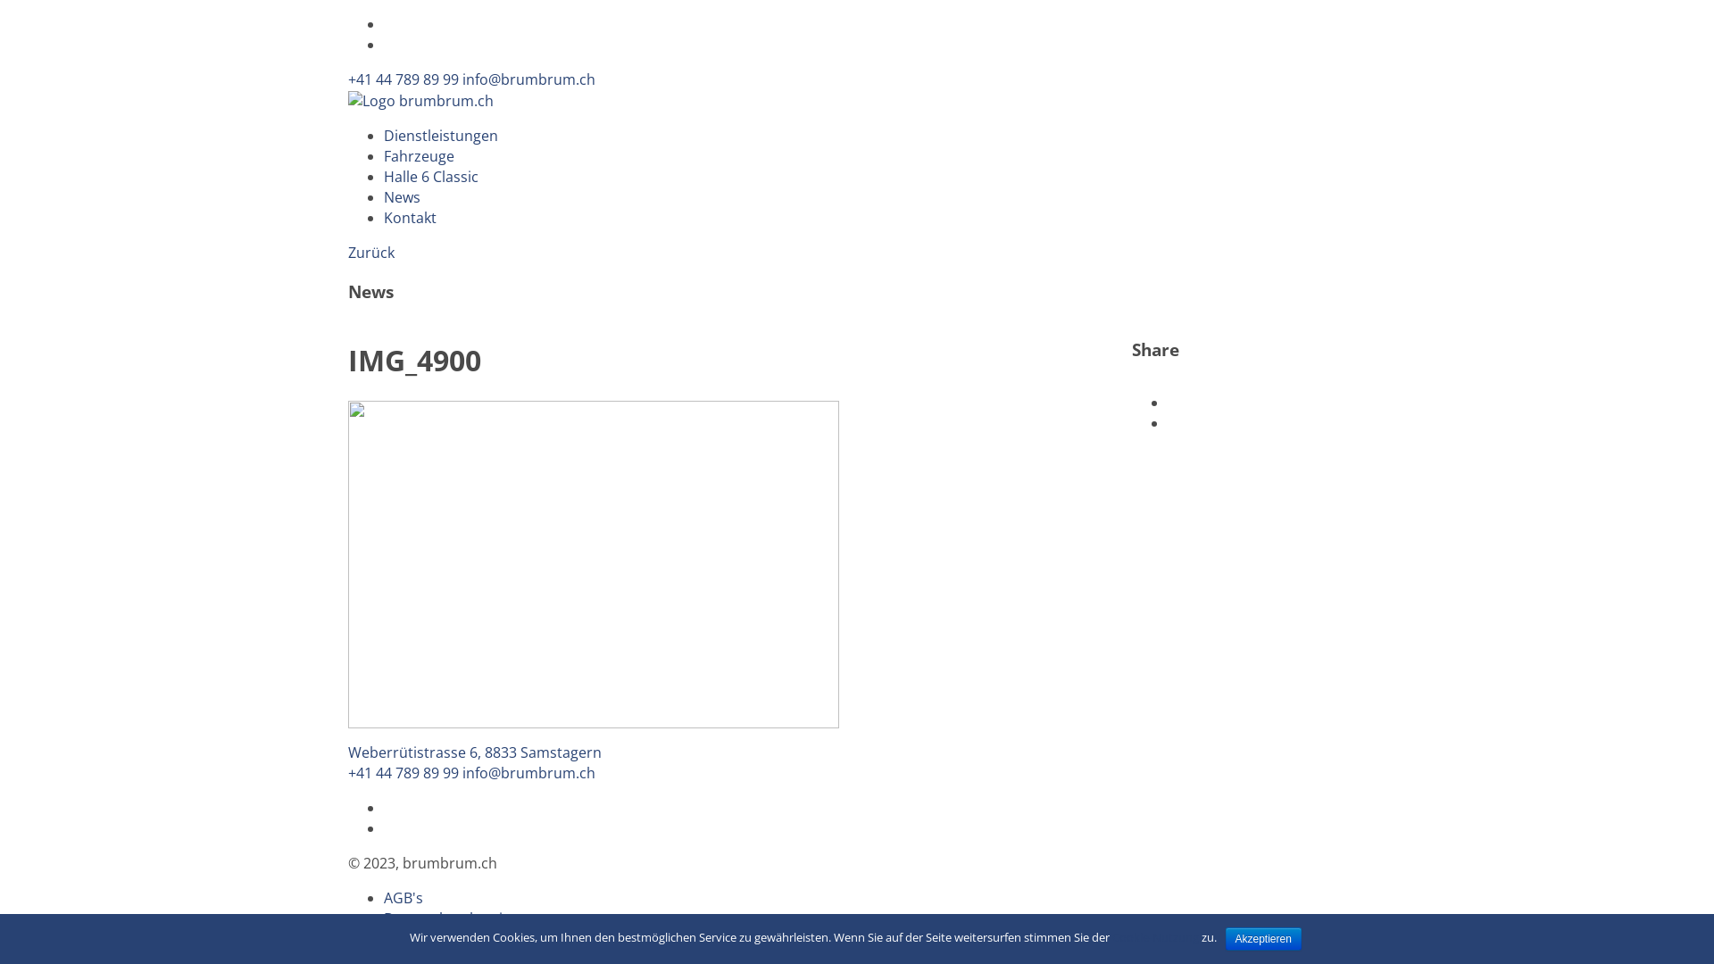 Image resolution: width=1714 pixels, height=964 pixels. Describe the element at coordinates (478, 918) in the screenshot. I see `Datenschutzbestimmungen` at that location.